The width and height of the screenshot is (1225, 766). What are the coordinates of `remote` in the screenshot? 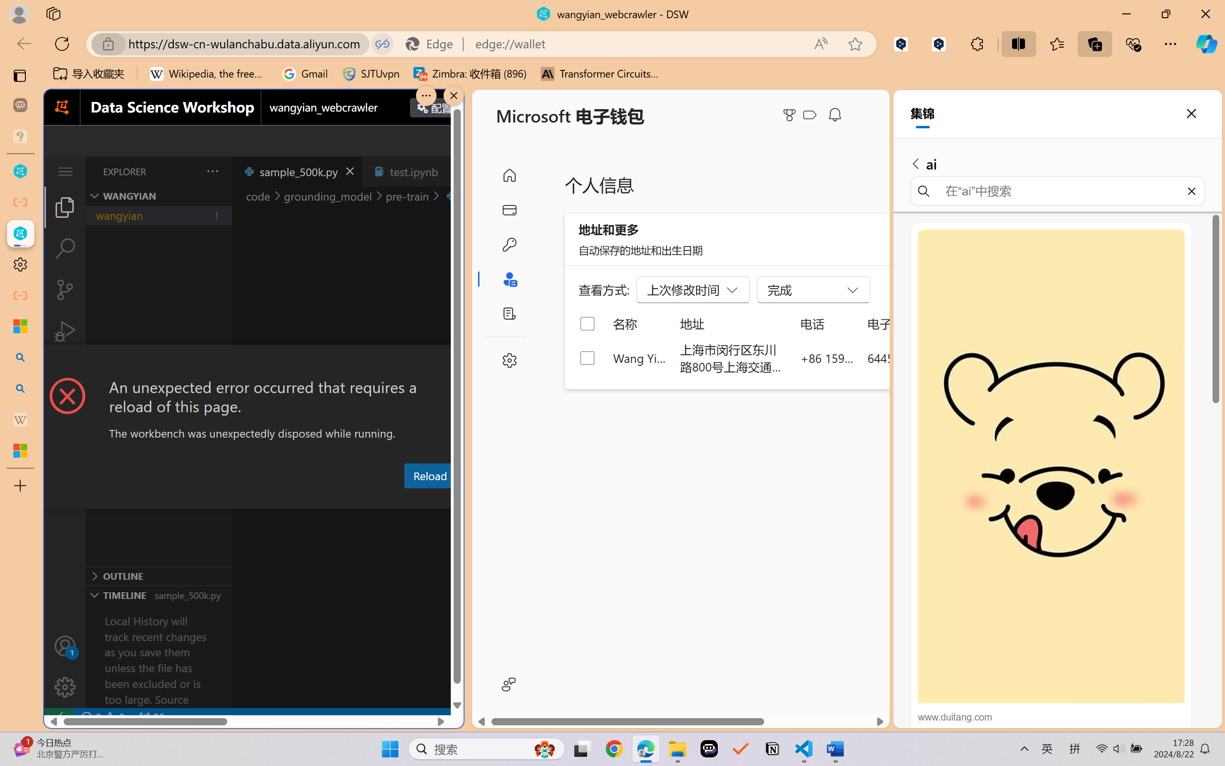 It's located at (58, 717).